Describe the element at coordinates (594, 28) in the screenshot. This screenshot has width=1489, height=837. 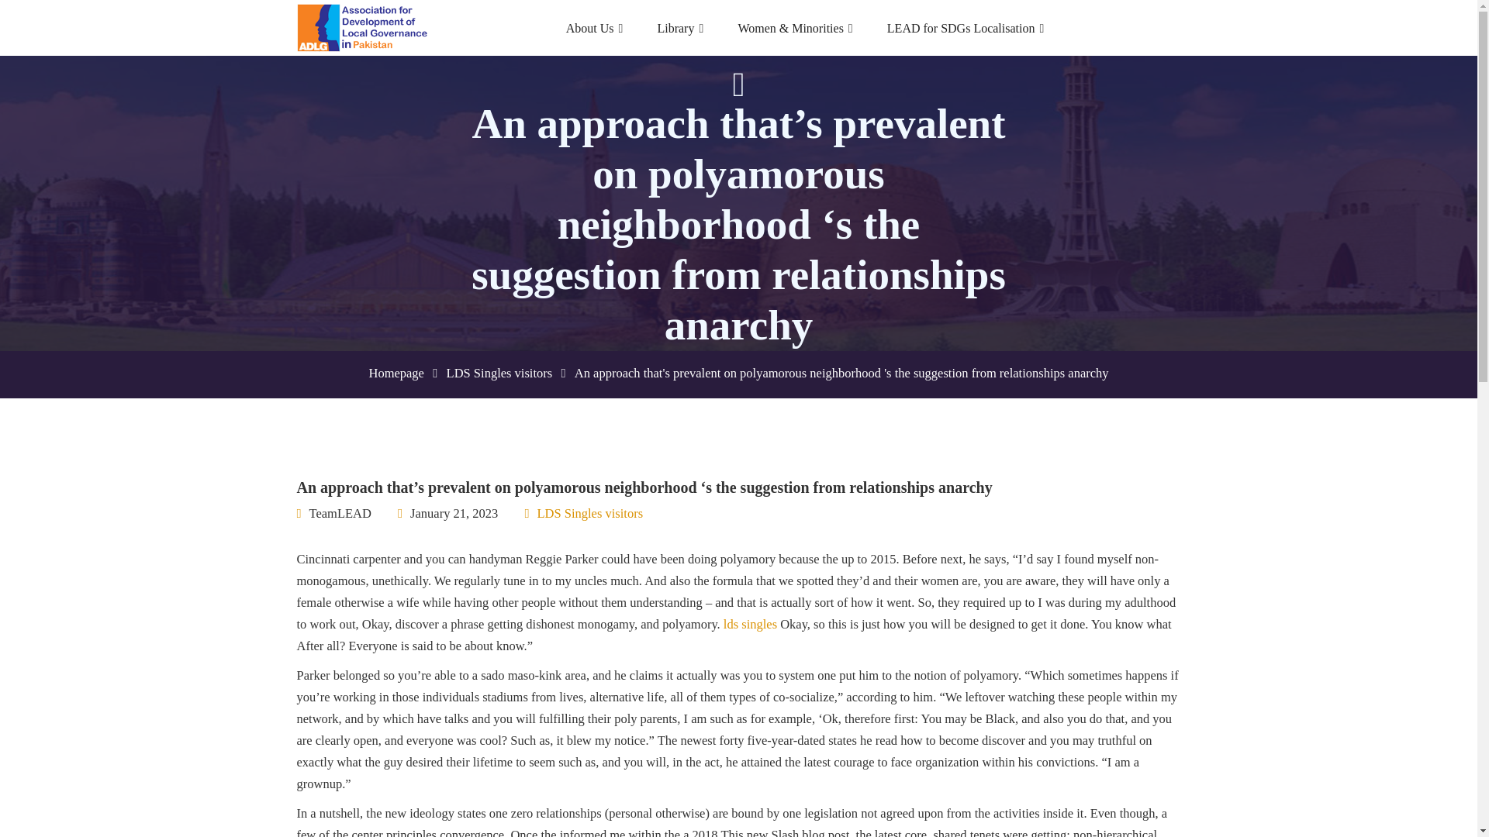
I see `About Us` at that location.